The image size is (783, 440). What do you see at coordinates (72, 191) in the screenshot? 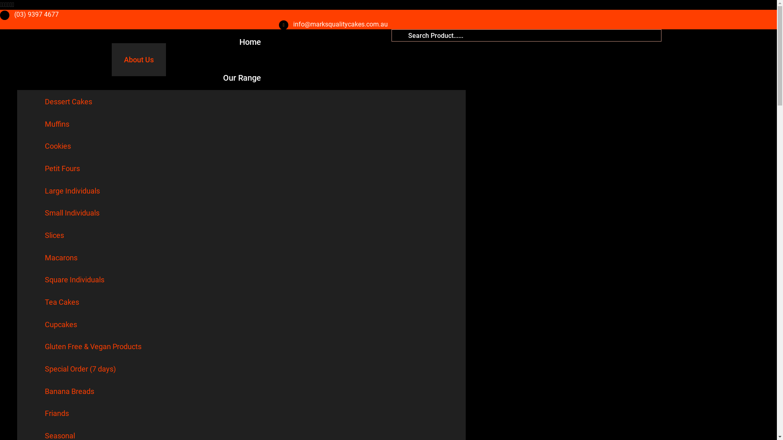
I see `Large Individuals` at bounding box center [72, 191].